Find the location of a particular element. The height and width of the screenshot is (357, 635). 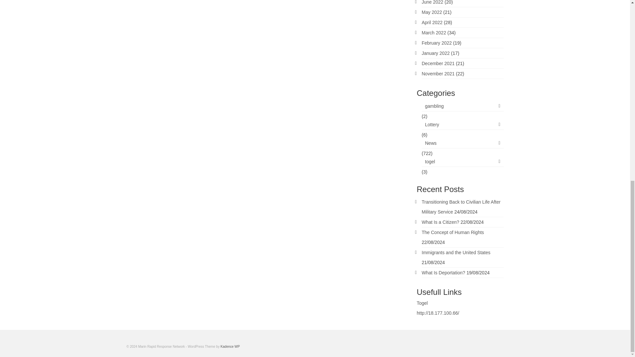

May 2022 is located at coordinates (432, 12).